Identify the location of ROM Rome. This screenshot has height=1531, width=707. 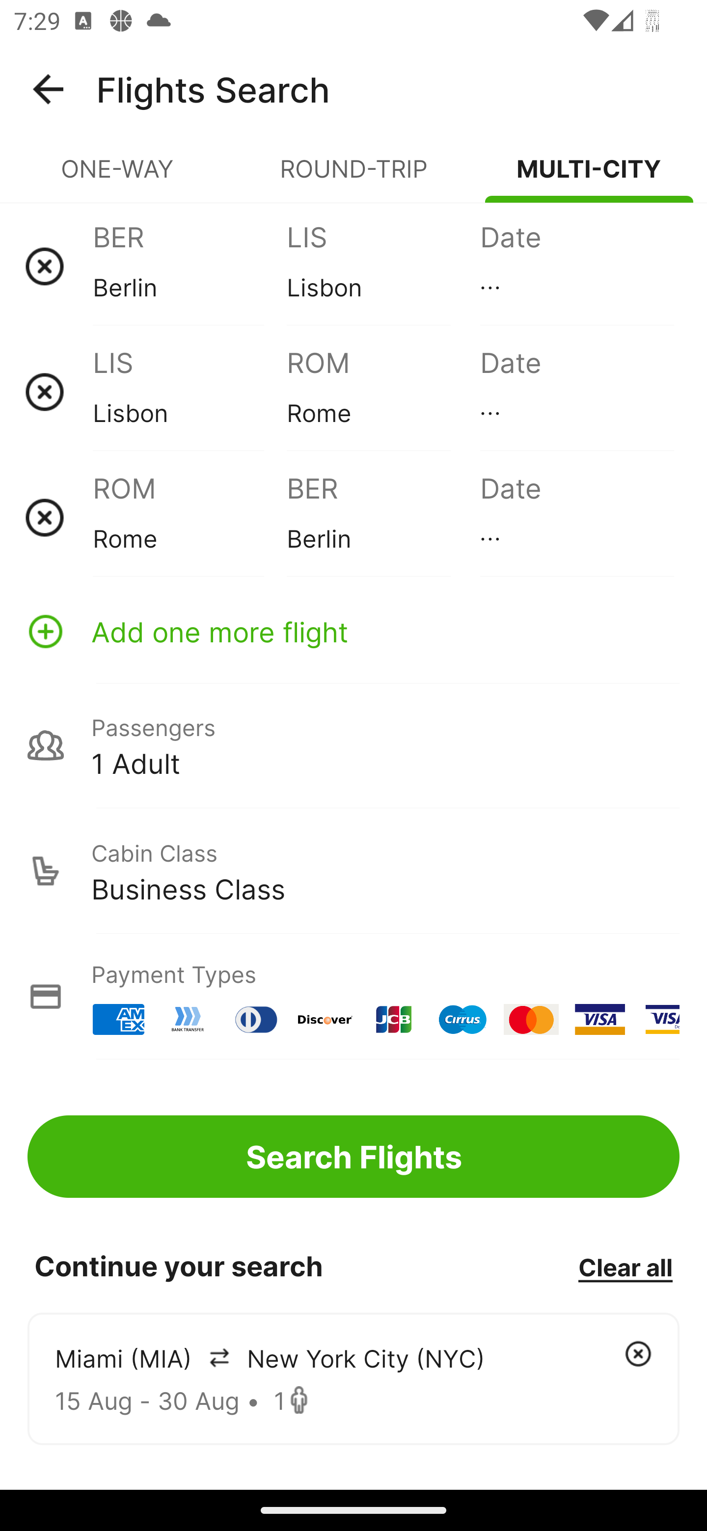
(190, 517).